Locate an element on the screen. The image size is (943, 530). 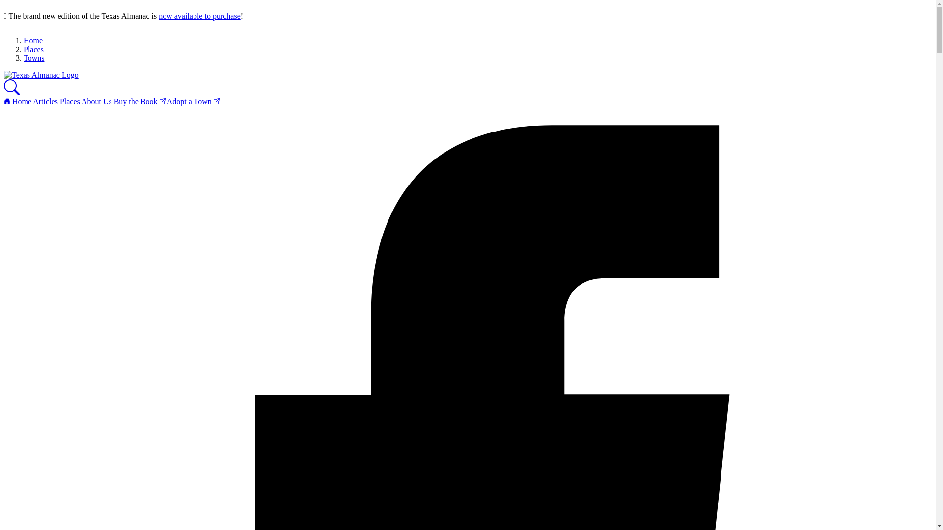
Home is located at coordinates (33, 40).